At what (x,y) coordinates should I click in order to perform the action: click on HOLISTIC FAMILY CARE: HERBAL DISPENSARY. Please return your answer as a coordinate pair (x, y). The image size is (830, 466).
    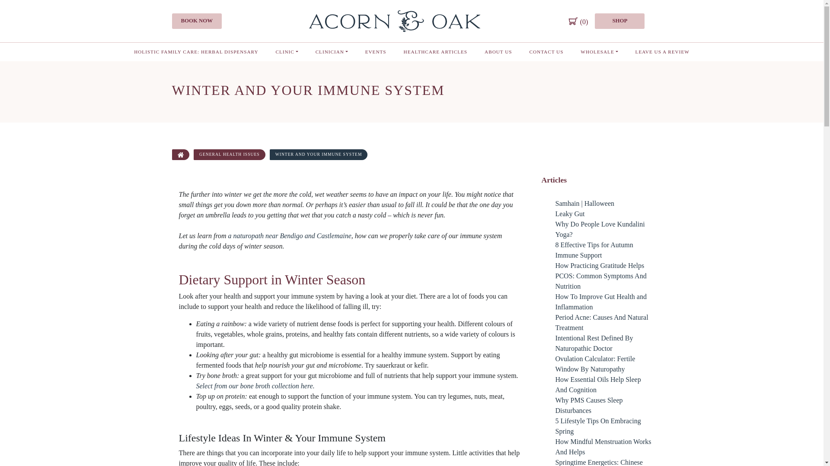
    Looking at the image, I should click on (195, 52).